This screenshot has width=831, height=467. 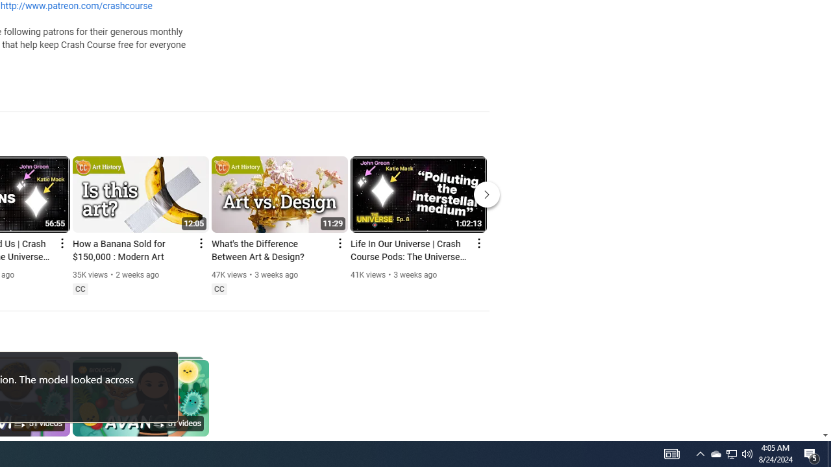 What do you see at coordinates (219, 289) in the screenshot?
I see `Closed captions` at bounding box center [219, 289].